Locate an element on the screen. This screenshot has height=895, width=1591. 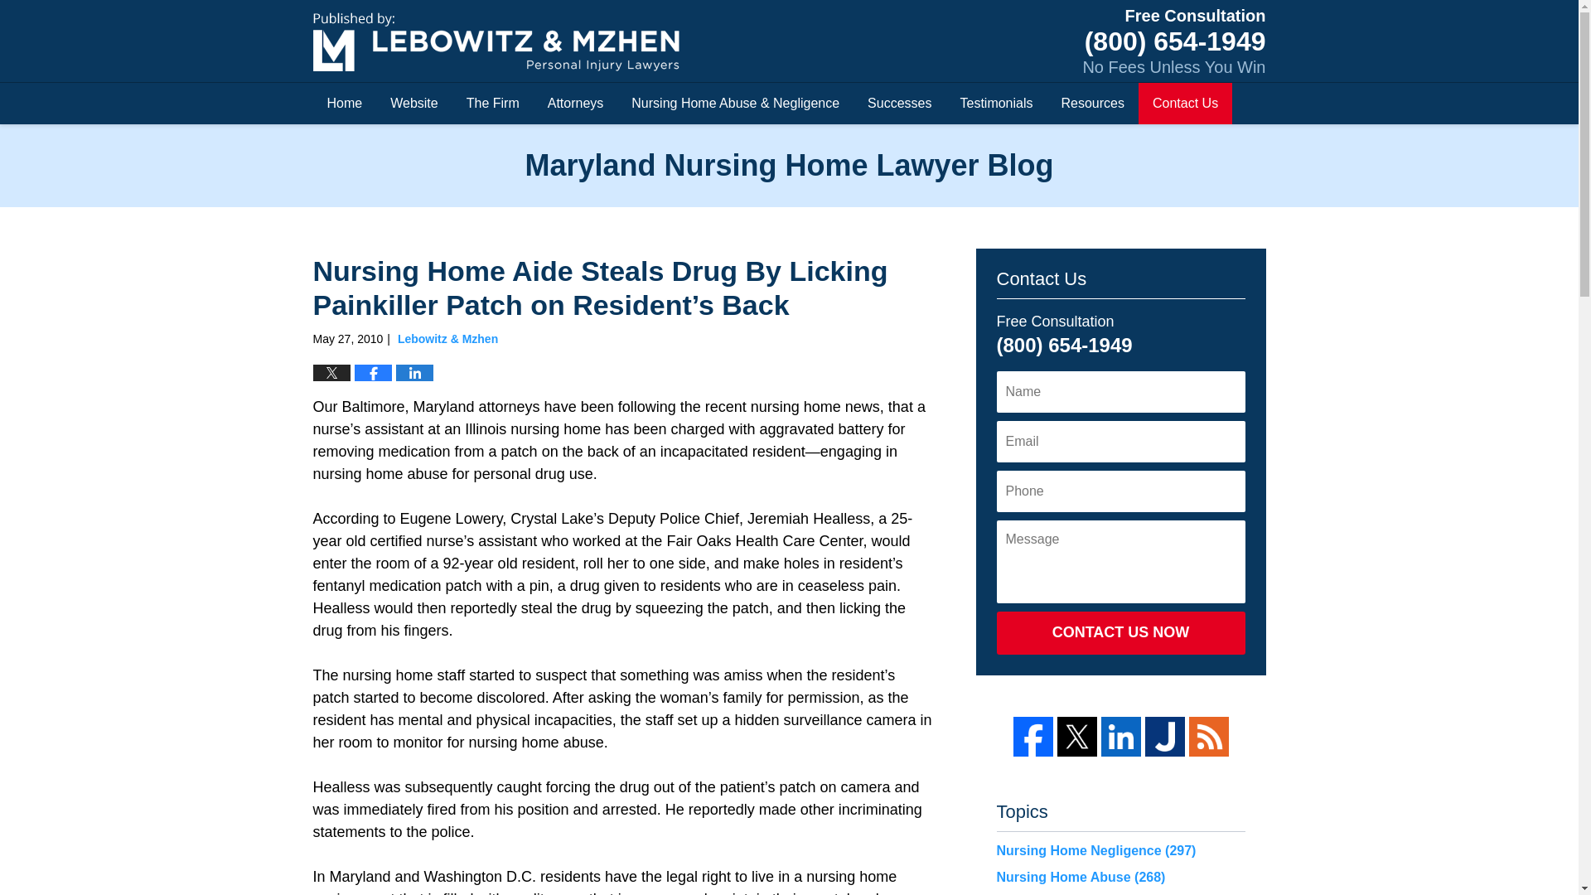
Home is located at coordinates (345, 104).